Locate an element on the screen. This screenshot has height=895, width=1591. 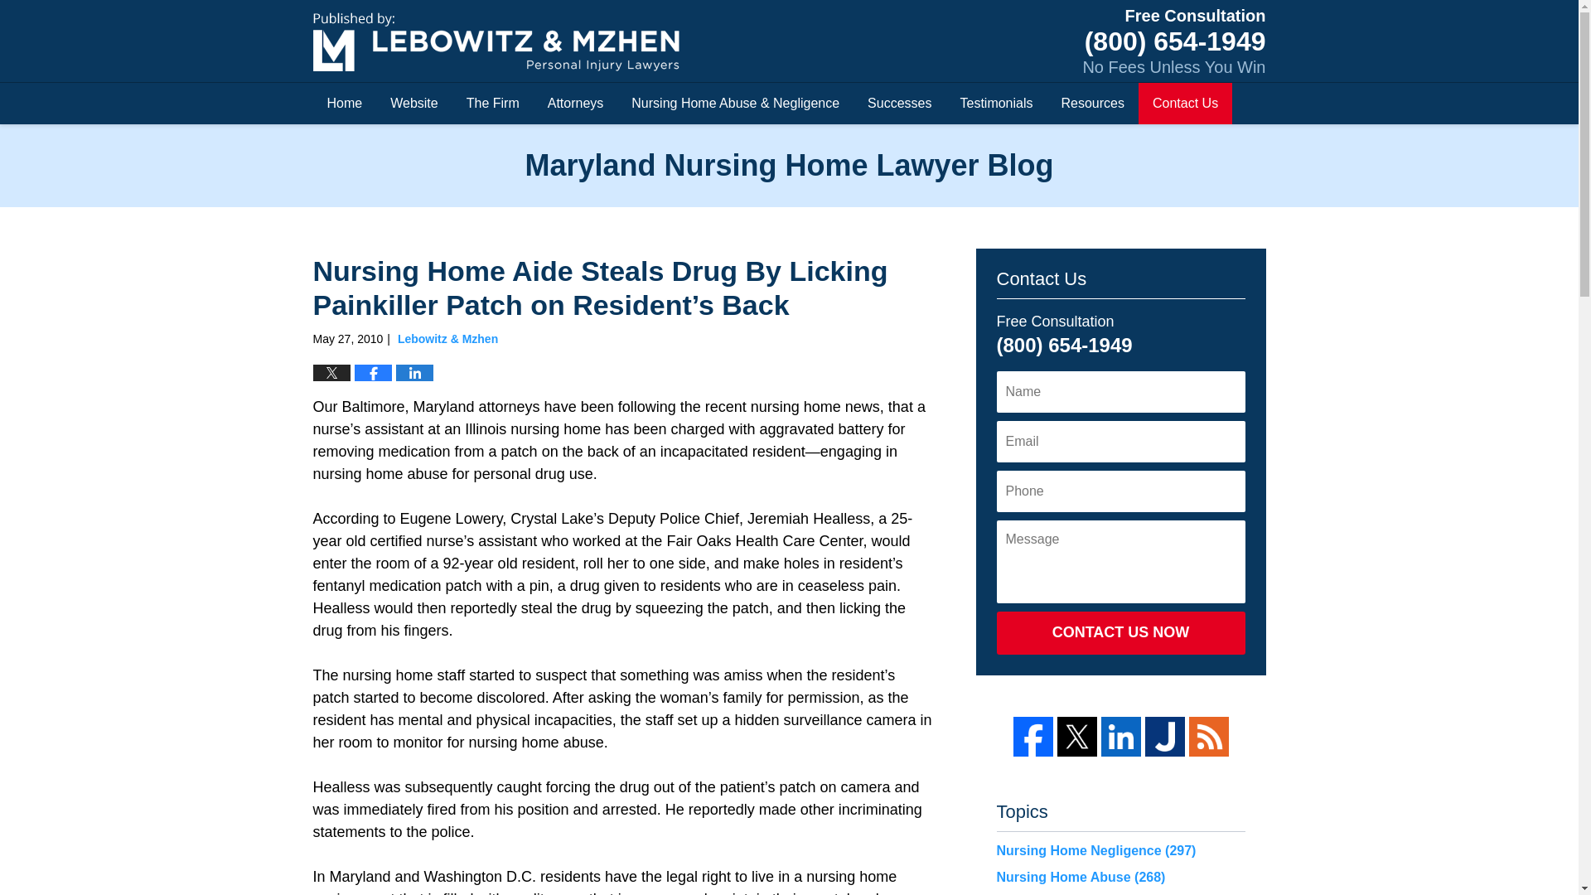
Home is located at coordinates (345, 104).